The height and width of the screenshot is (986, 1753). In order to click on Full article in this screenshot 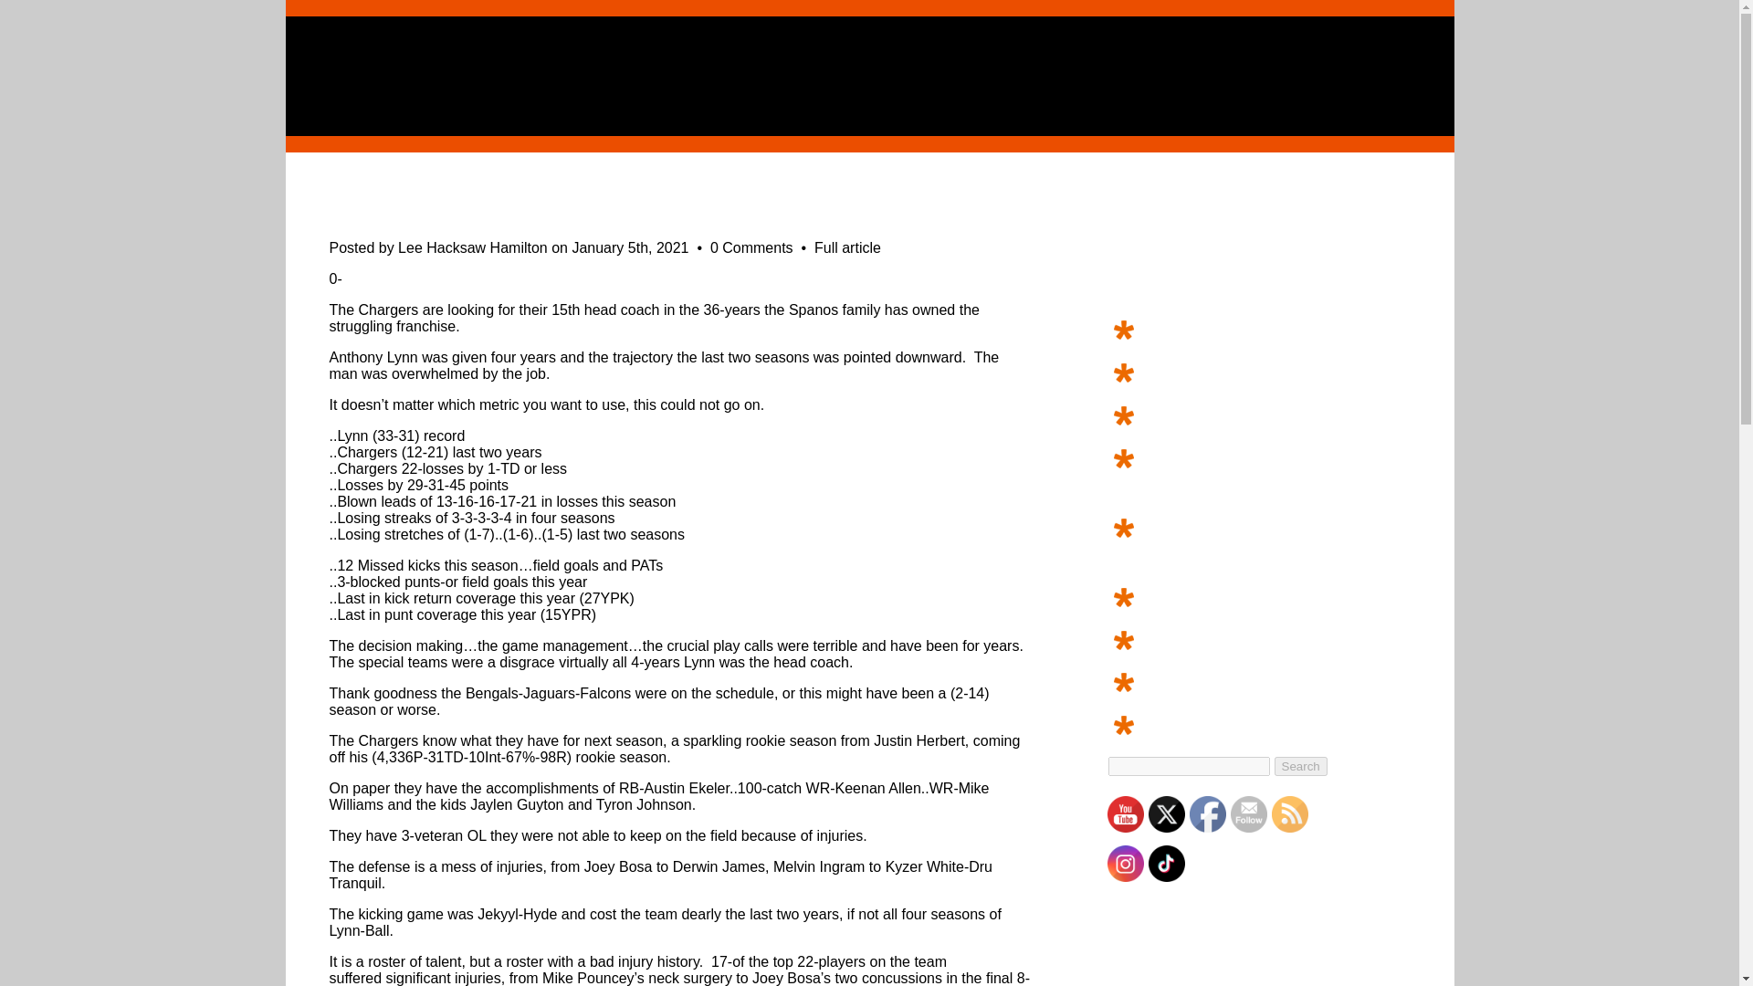, I will do `click(847, 247)`.